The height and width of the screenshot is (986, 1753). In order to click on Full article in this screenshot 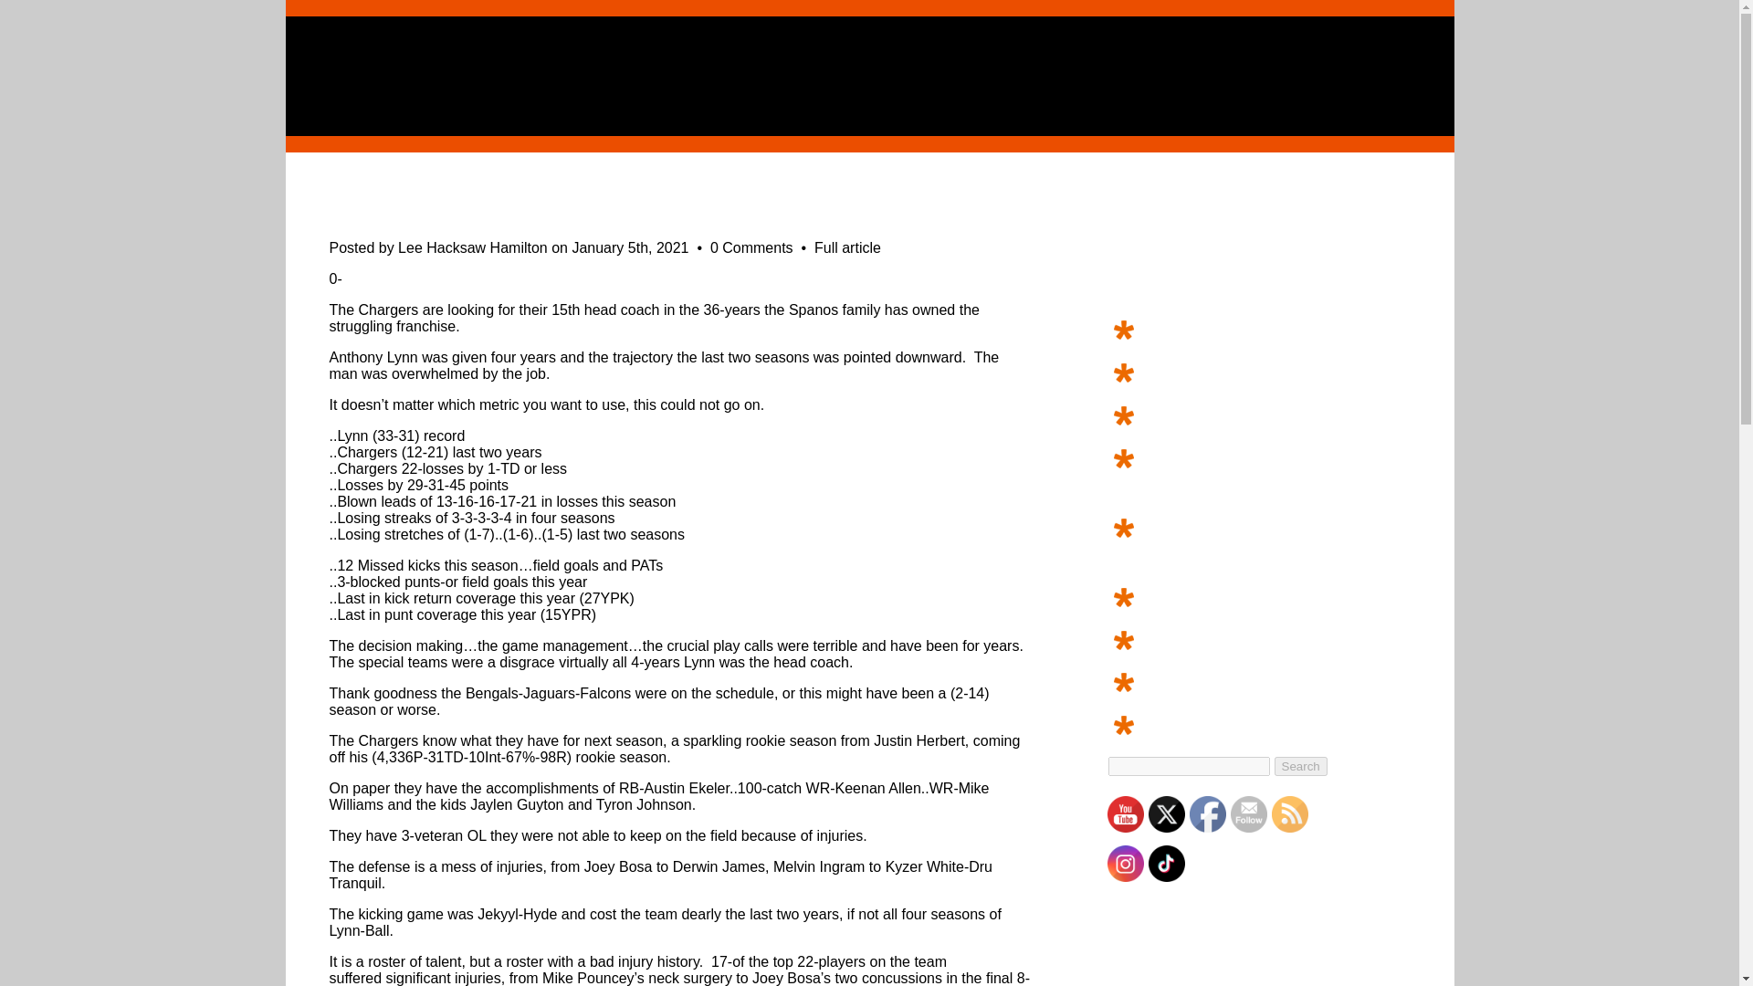, I will do `click(847, 247)`.